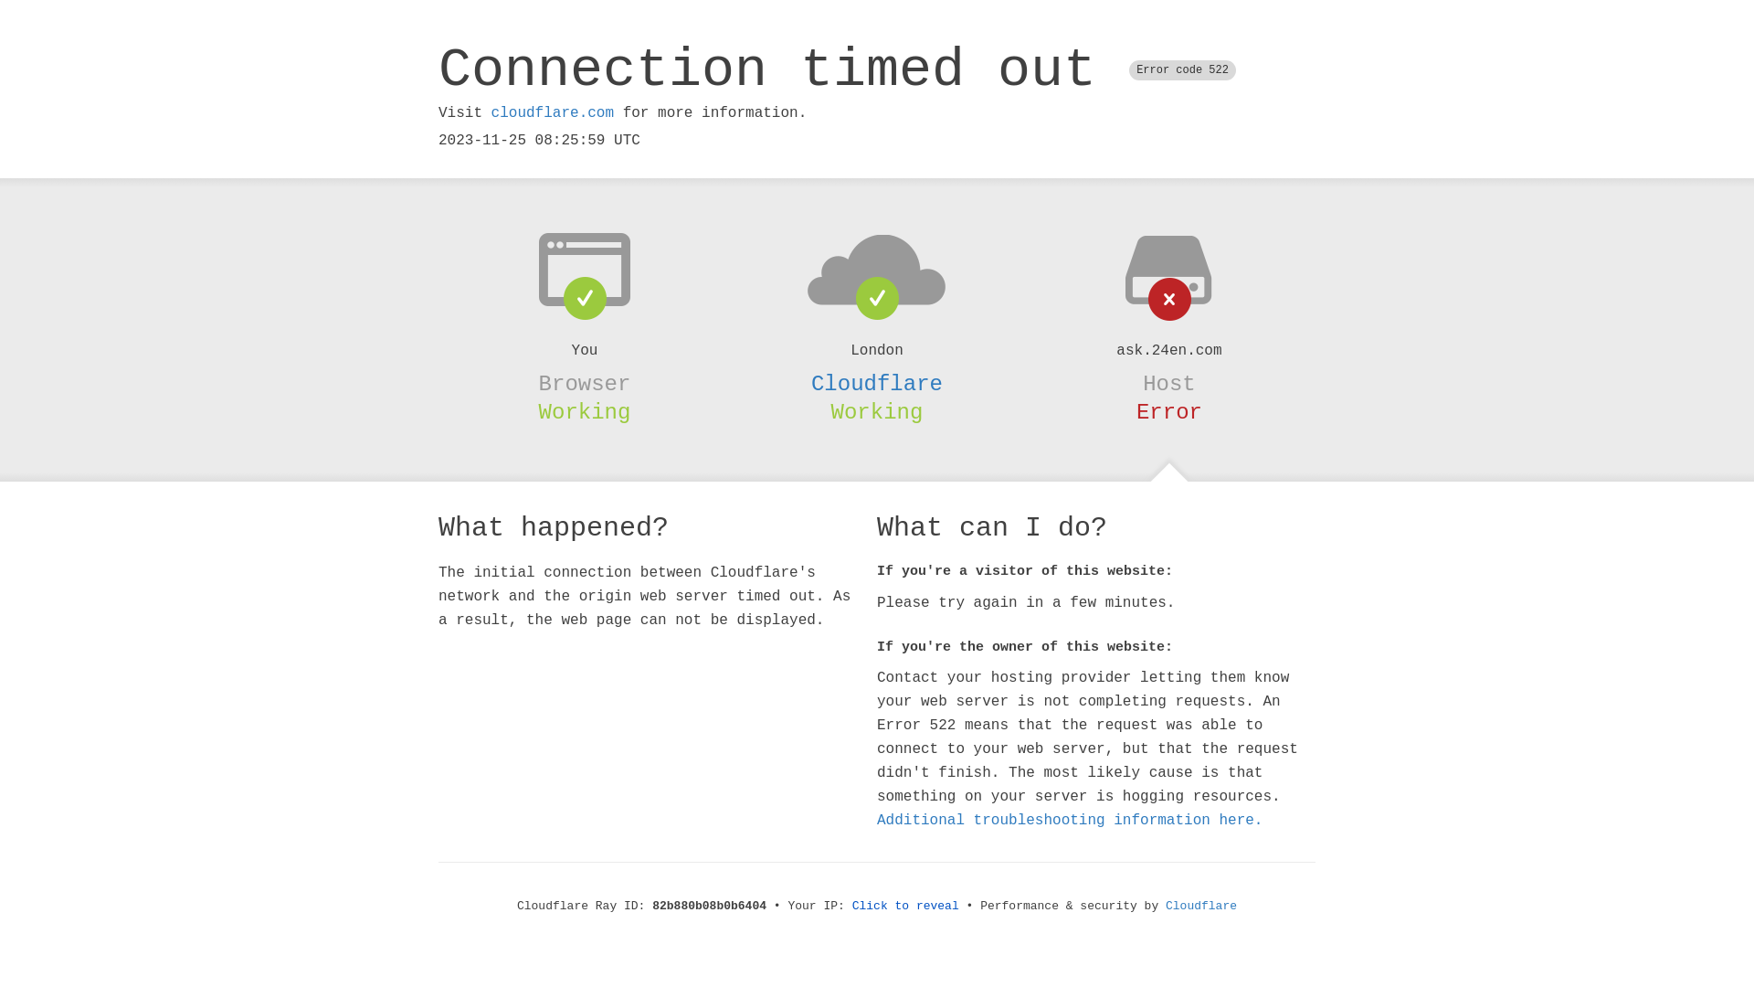  Describe the element at coordinates (553, 113) in the screenshot. I see `cloudflare.com` at that location.